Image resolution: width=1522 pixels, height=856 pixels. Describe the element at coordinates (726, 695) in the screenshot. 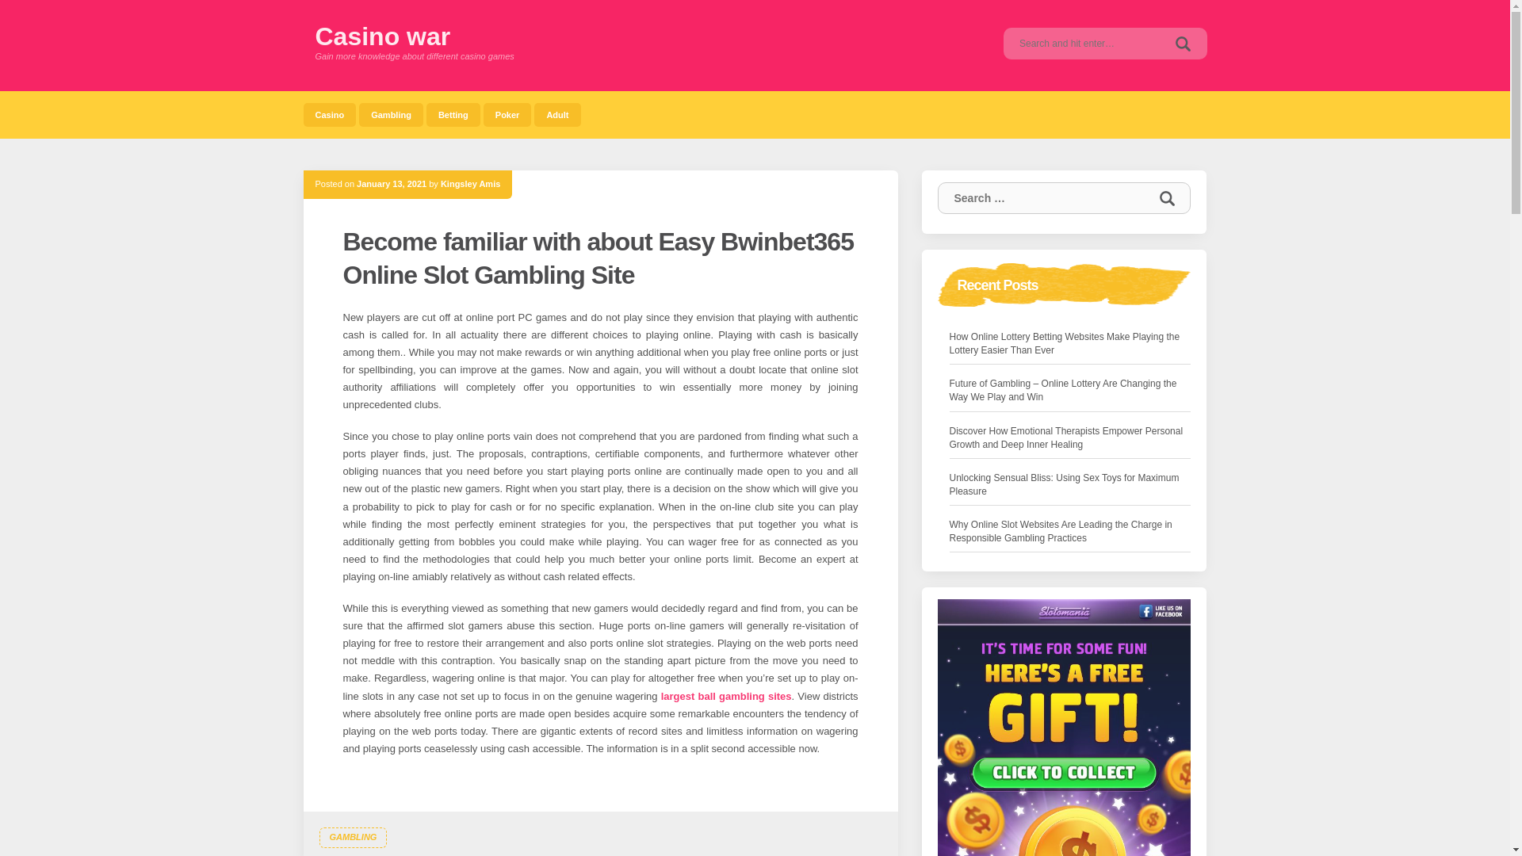

I see `largest ball gambling sites` at that location.